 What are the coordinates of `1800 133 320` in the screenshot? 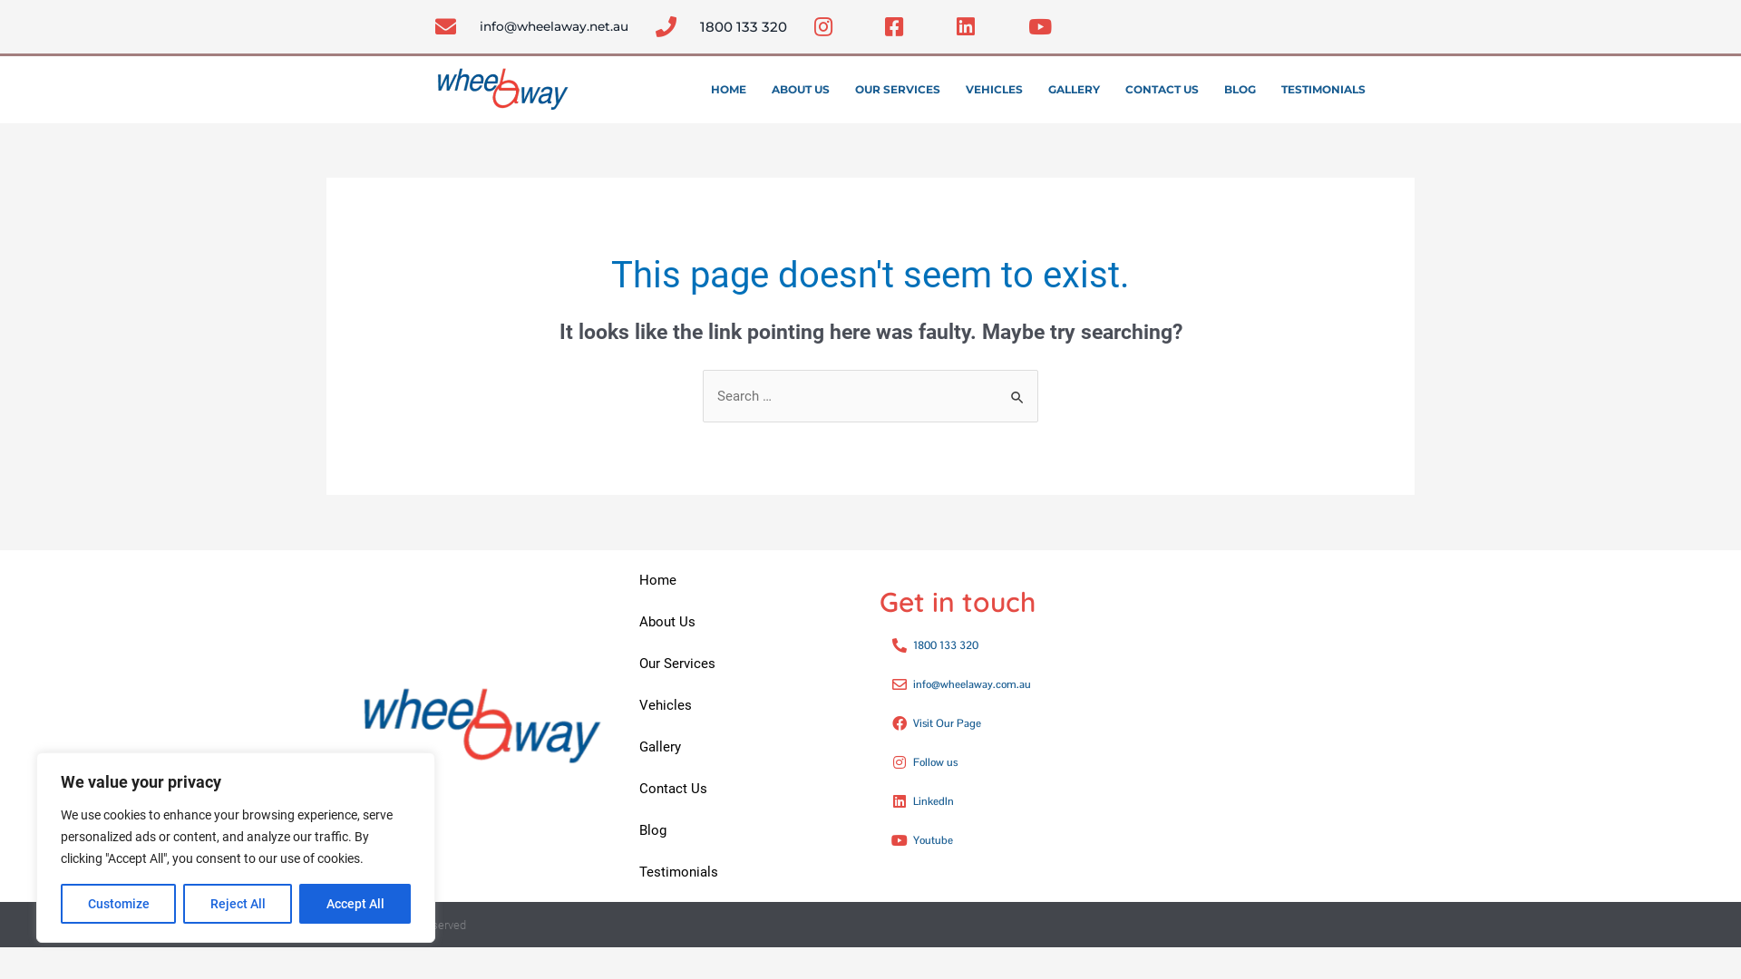 It's located at (1005, 645).